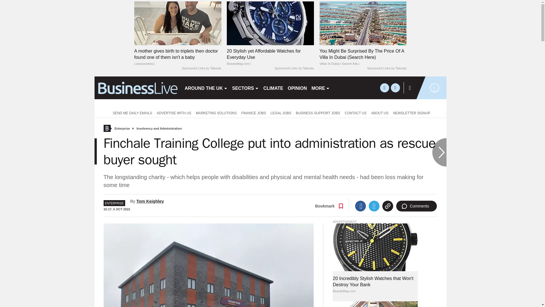 The height and width of the screenshot is (307, 545). What do you see at coordinates (270, 23) in the screenshot?
I see `20 Stylish yet Affordable Watches for Everyday Use` at bounding box center [270, 23].